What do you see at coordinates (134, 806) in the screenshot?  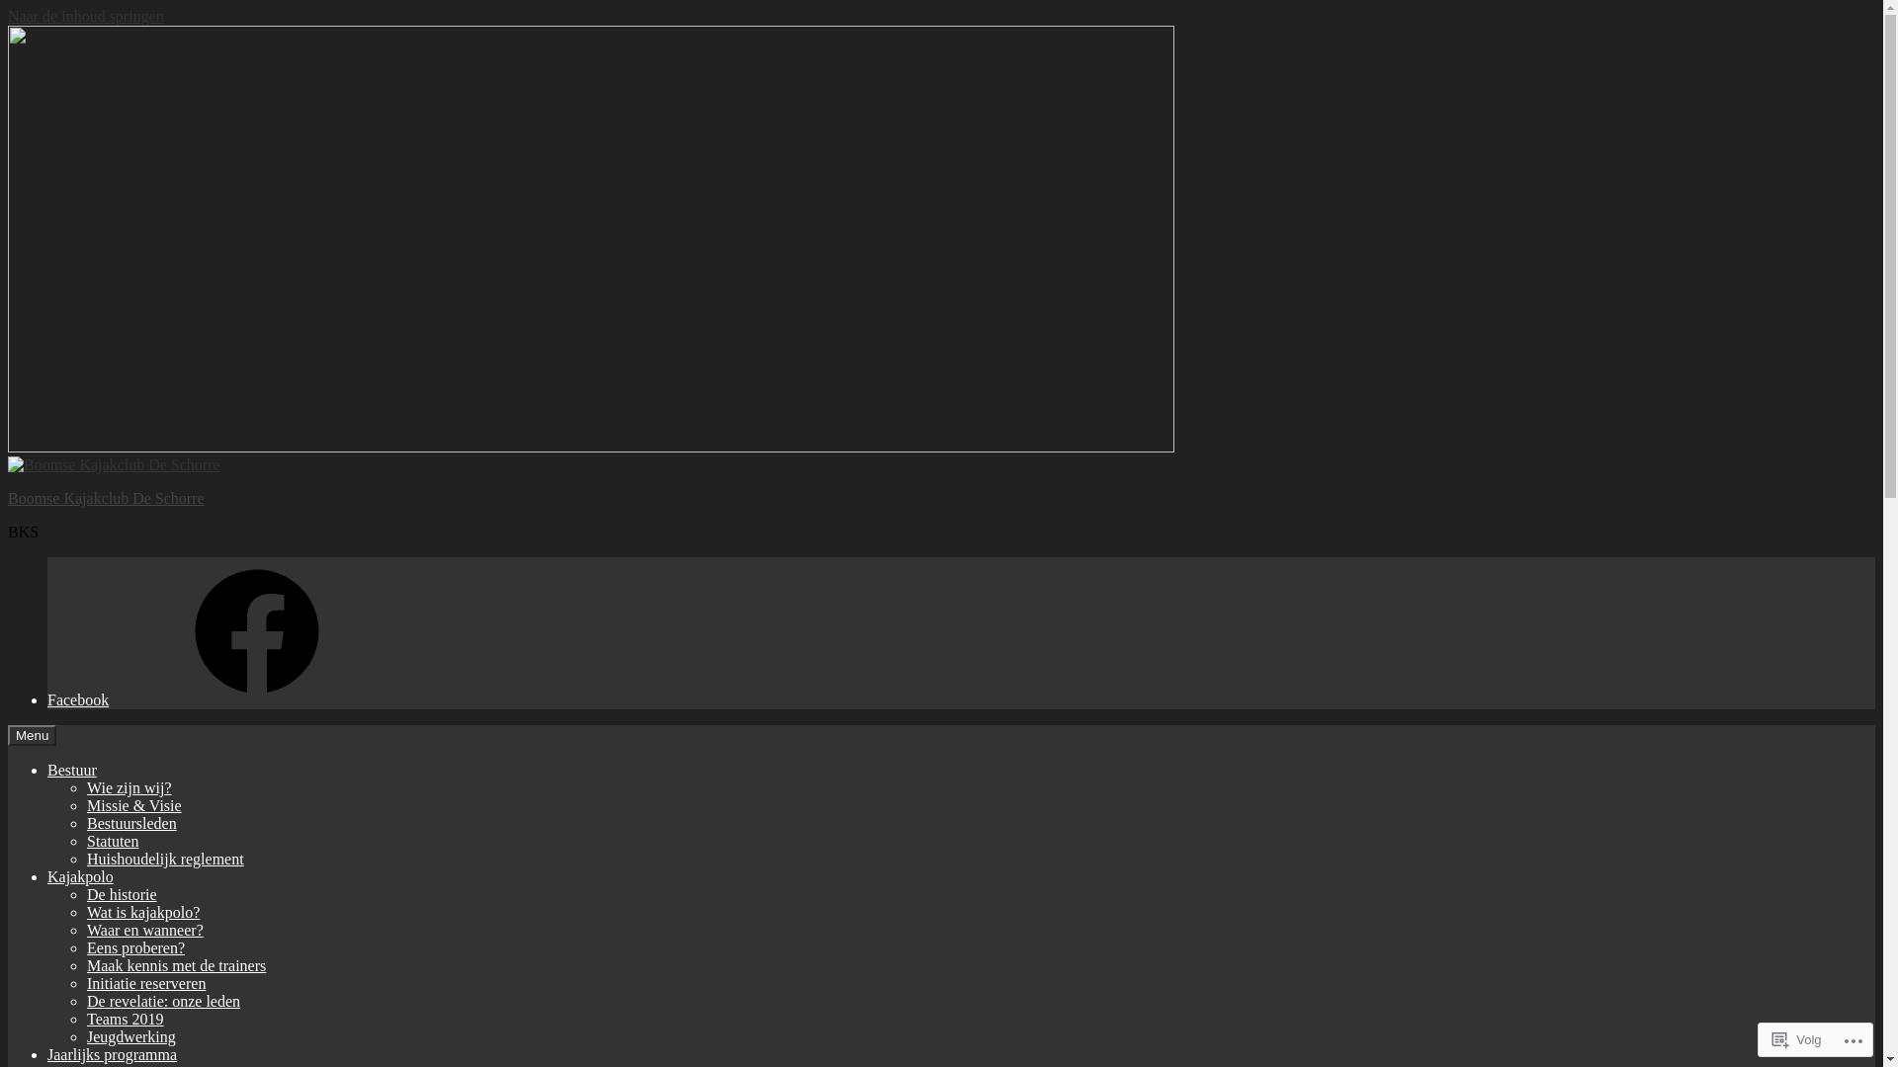 I see `Missie & Visie` at bounding box center [134, 806].